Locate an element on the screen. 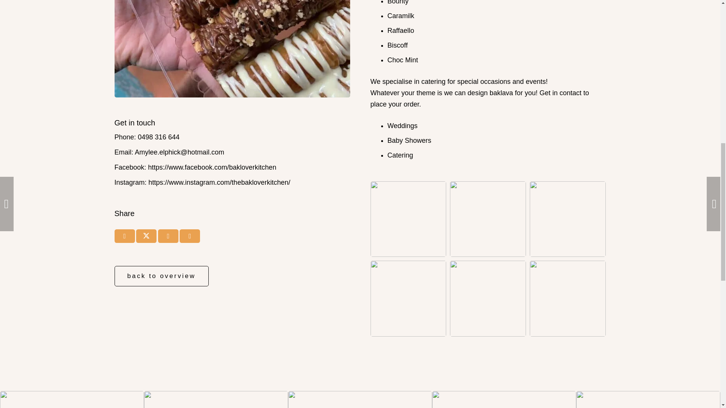 The width and height of the screenshot is (726, 408). back to overview is located at coordinates (161, 276).